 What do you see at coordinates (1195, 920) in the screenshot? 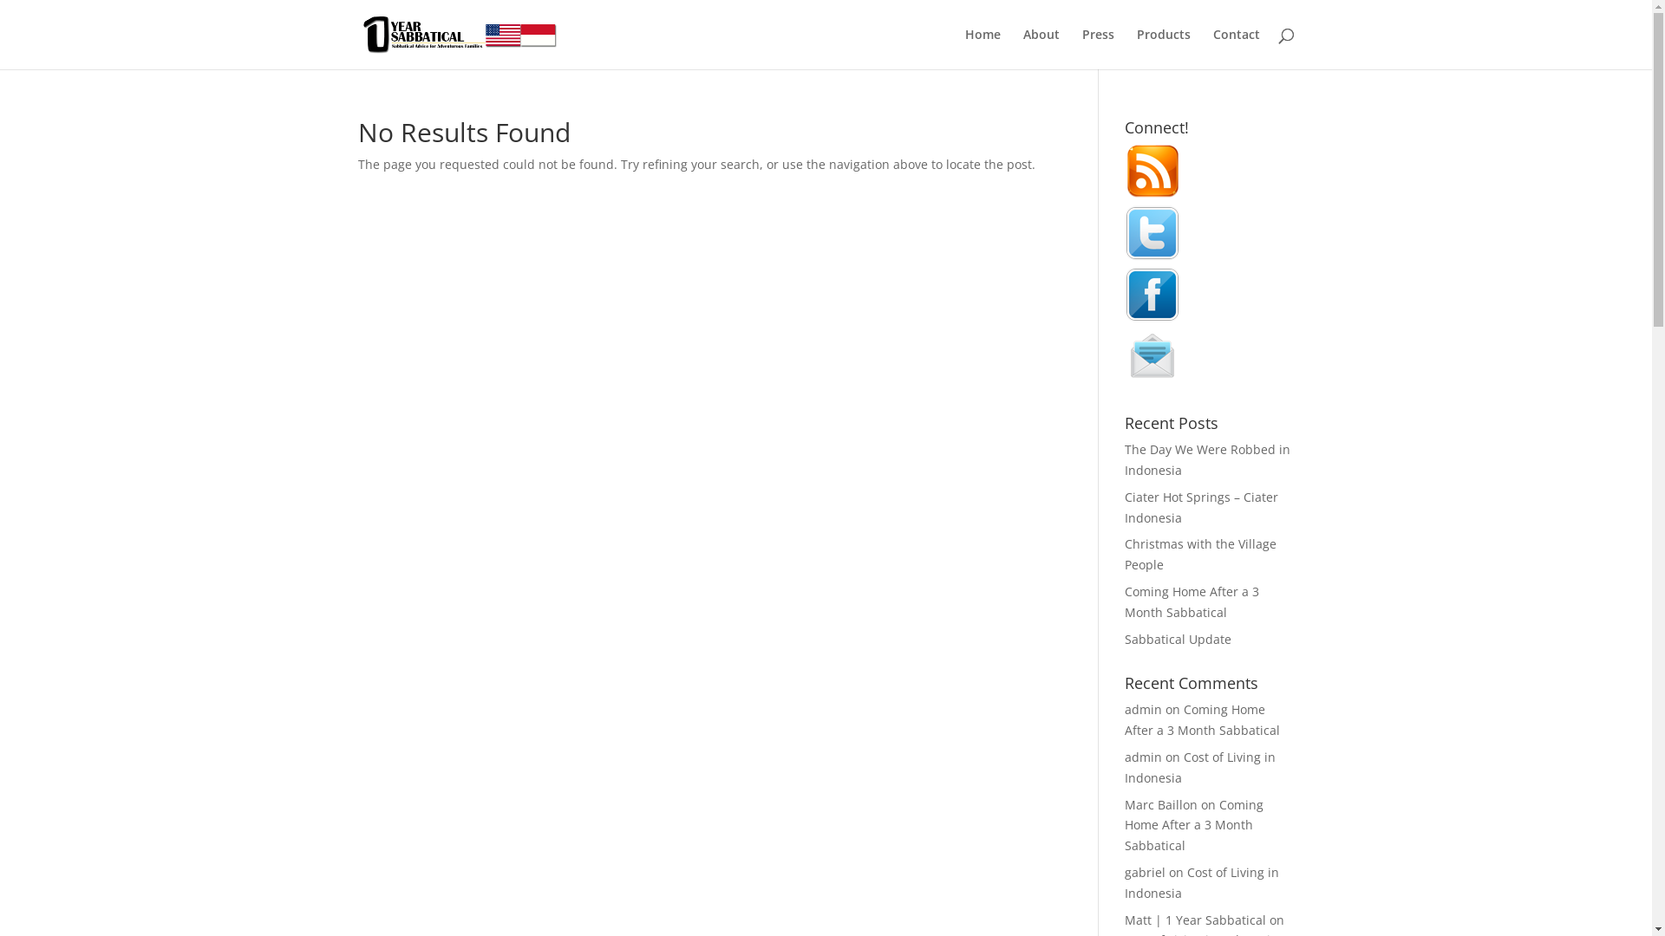
I see `Matt | 1 Year Sabbatical` at bounding box center [1195, 920].